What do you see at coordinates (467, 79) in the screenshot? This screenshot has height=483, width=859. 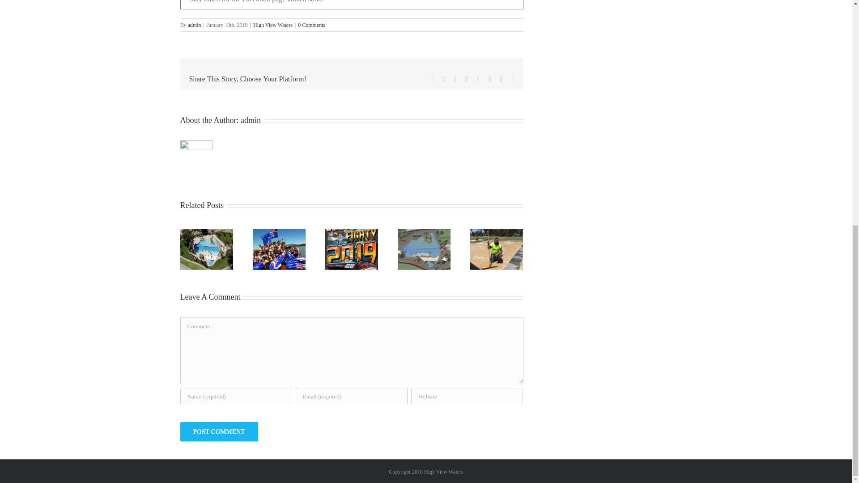 I see `LinkedIn` at bounding box center [467, 79].